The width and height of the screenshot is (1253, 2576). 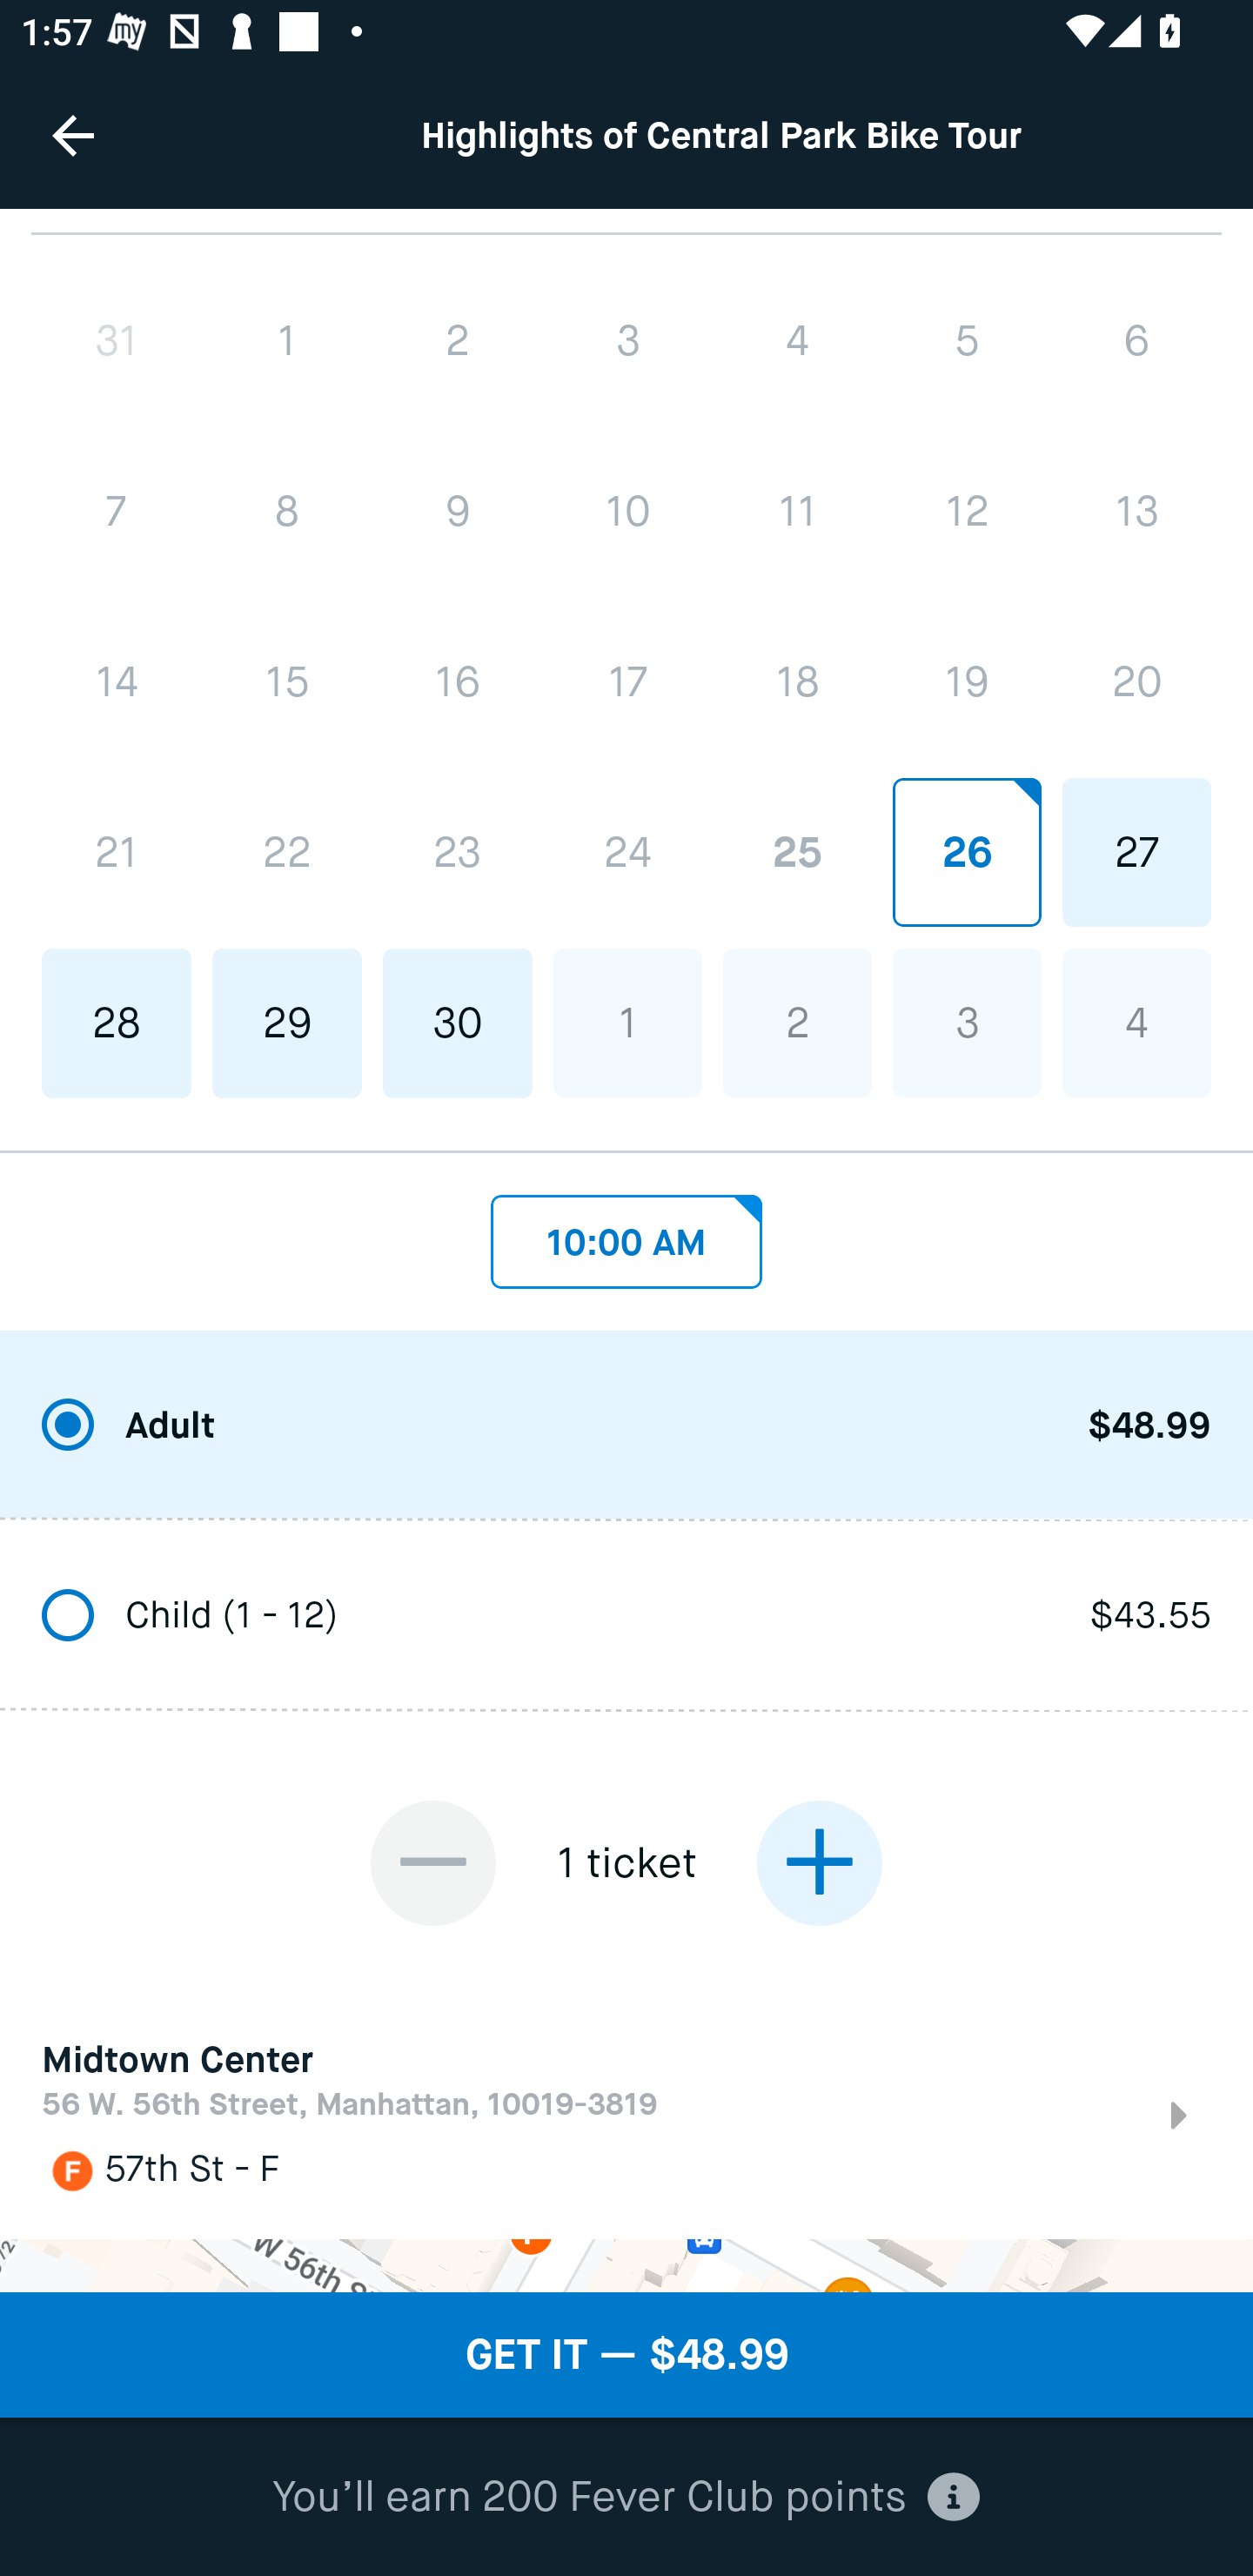 What do you see at coordinates (627, 339) in the screenshot?
I see `3` at bounding box center [627, 339].